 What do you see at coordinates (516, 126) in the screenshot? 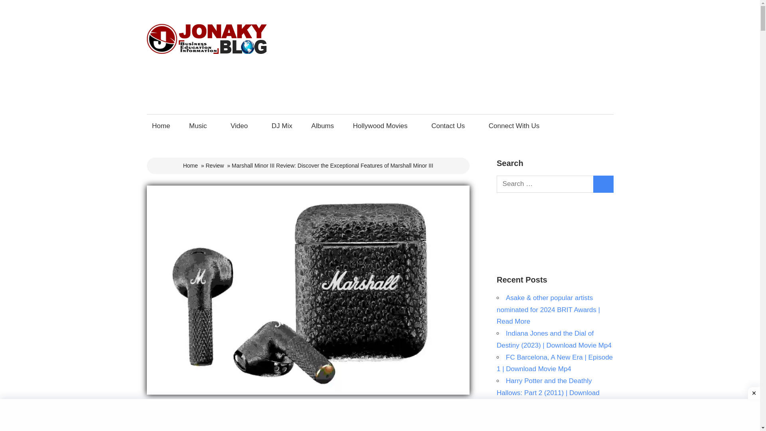
I see `Connect With Us` at bounding box center [516, 126].